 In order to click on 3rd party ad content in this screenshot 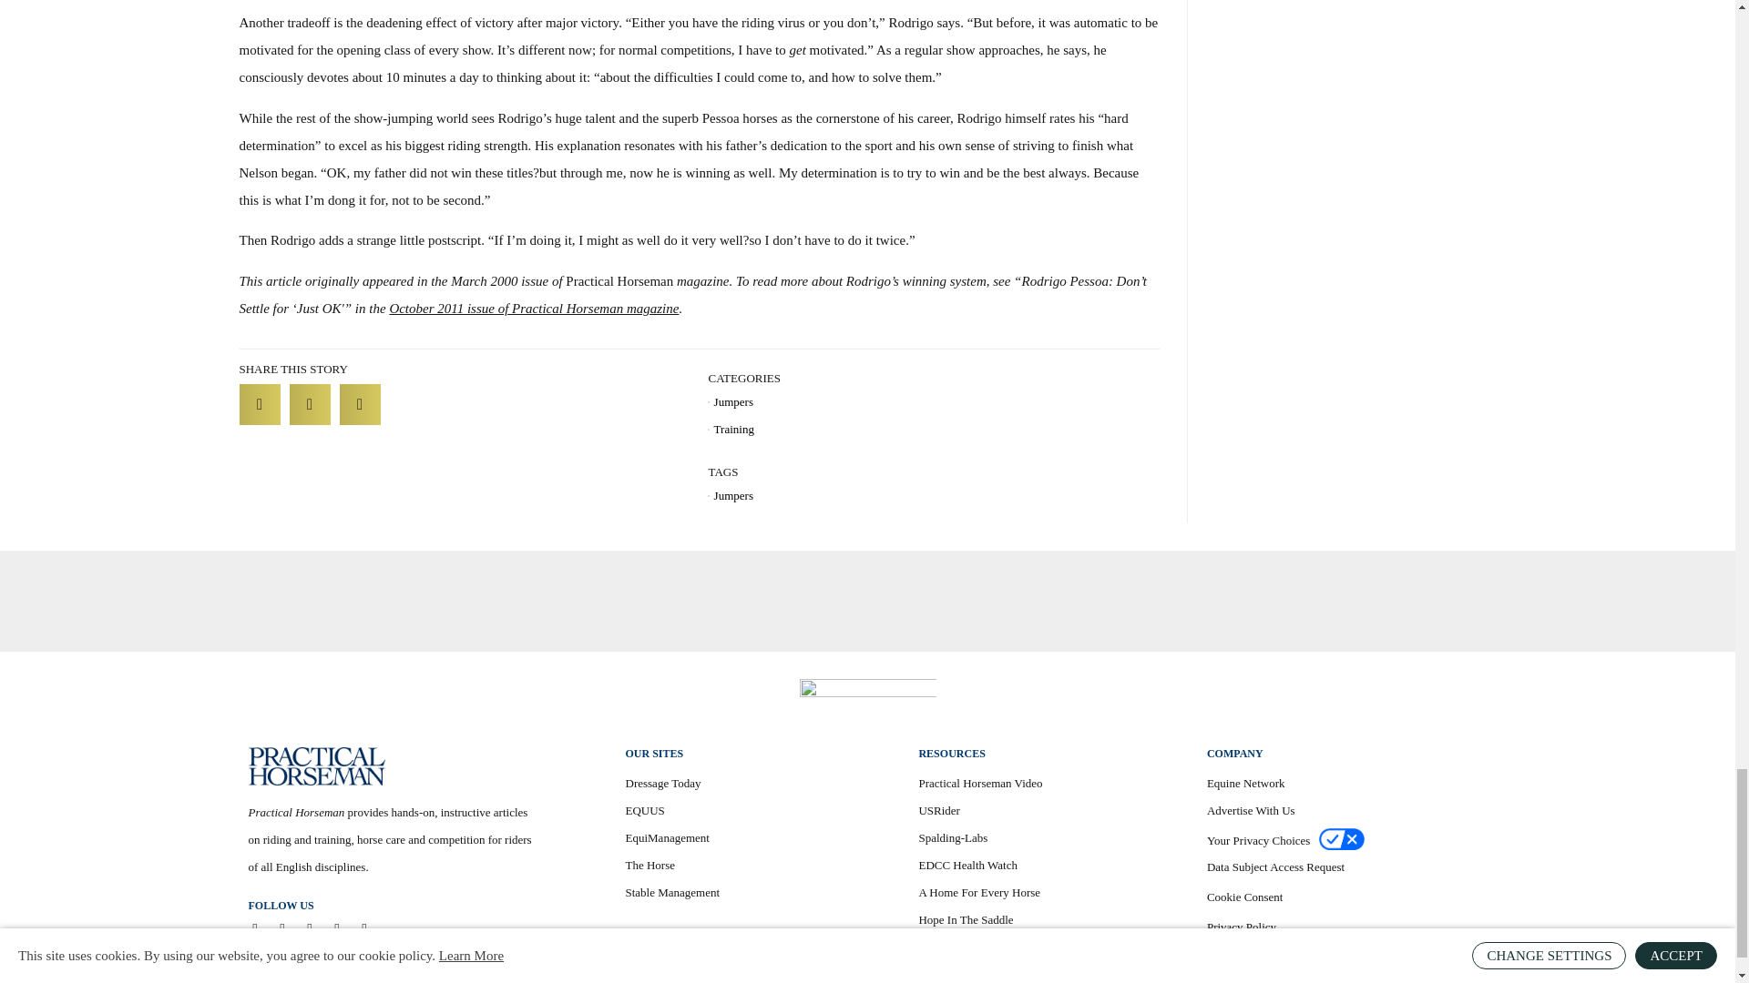, I will do `click(866, 601)`.